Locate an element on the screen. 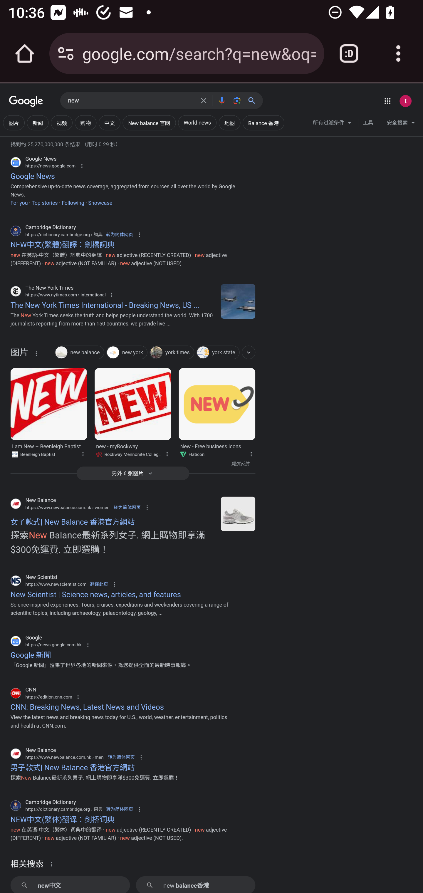  For you is located at coordinates (19, 203).